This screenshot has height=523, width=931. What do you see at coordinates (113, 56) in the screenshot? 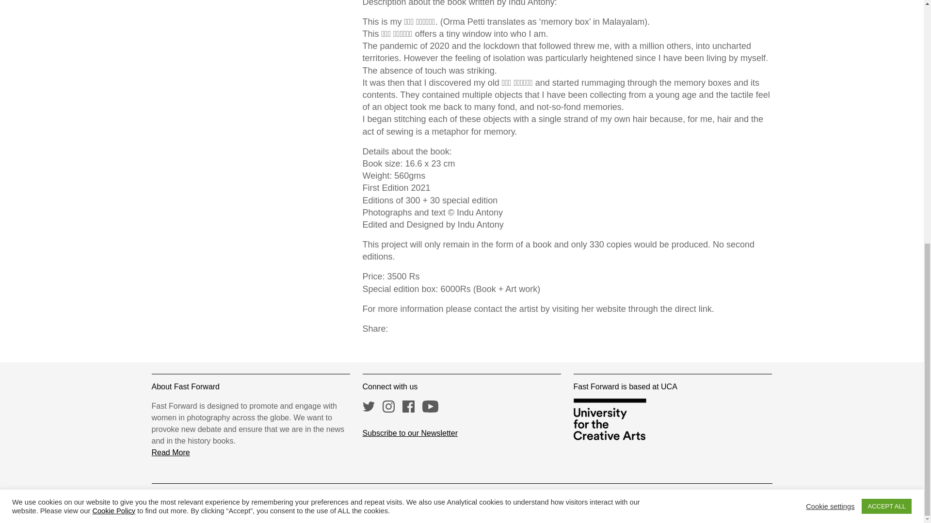
I see `Cookie Policy` at bounding box center [113, 56].